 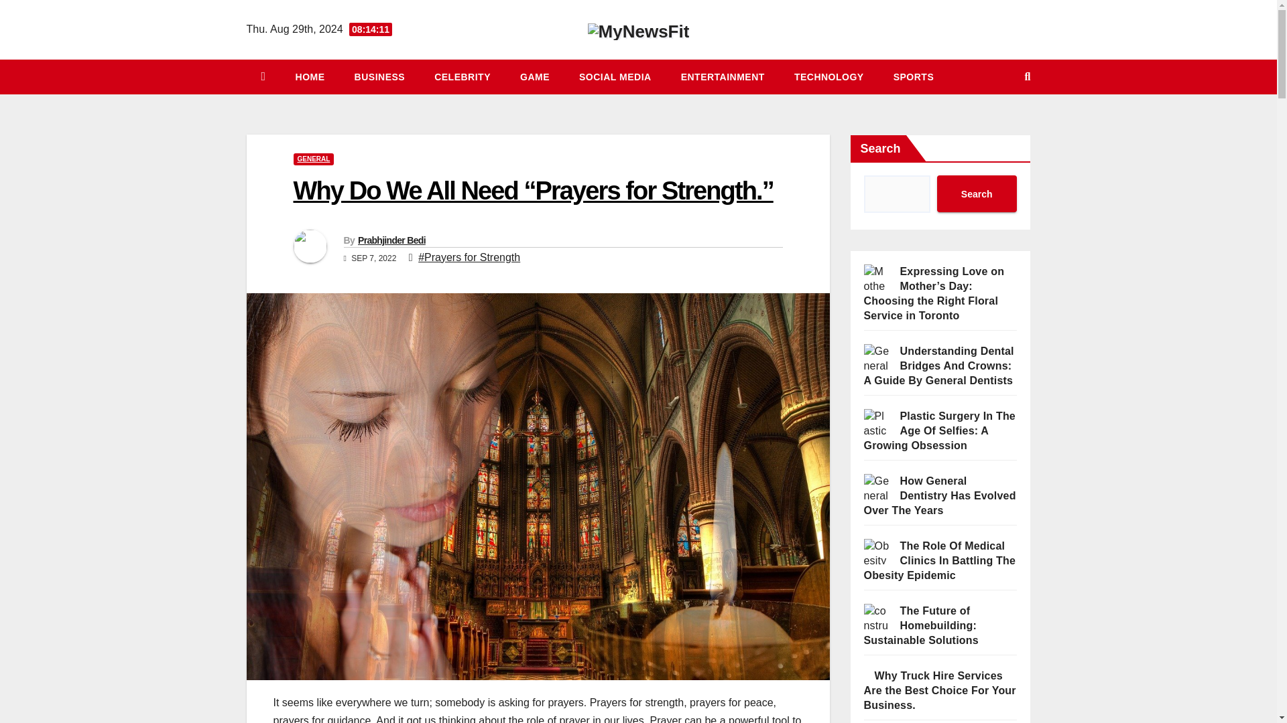 What do you see at coordinates (829, 76) in the screenshot?
I see `TECHNOLOGY` at bounding box center [829, 76].